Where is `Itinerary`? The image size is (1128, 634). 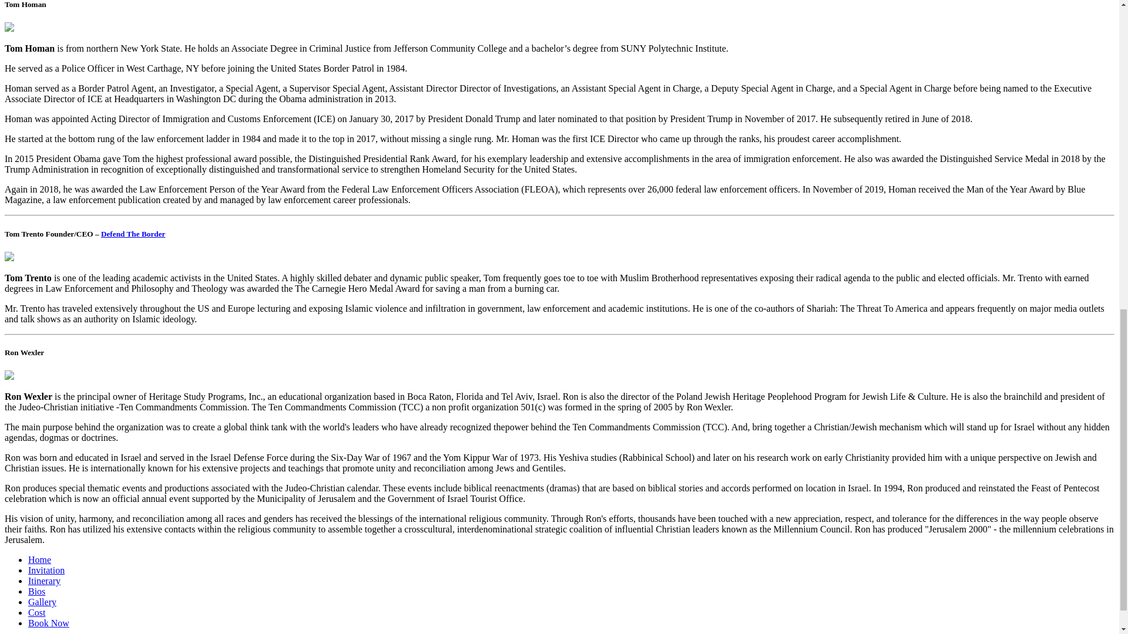 Itinerary is located at coordinates (45, 580).